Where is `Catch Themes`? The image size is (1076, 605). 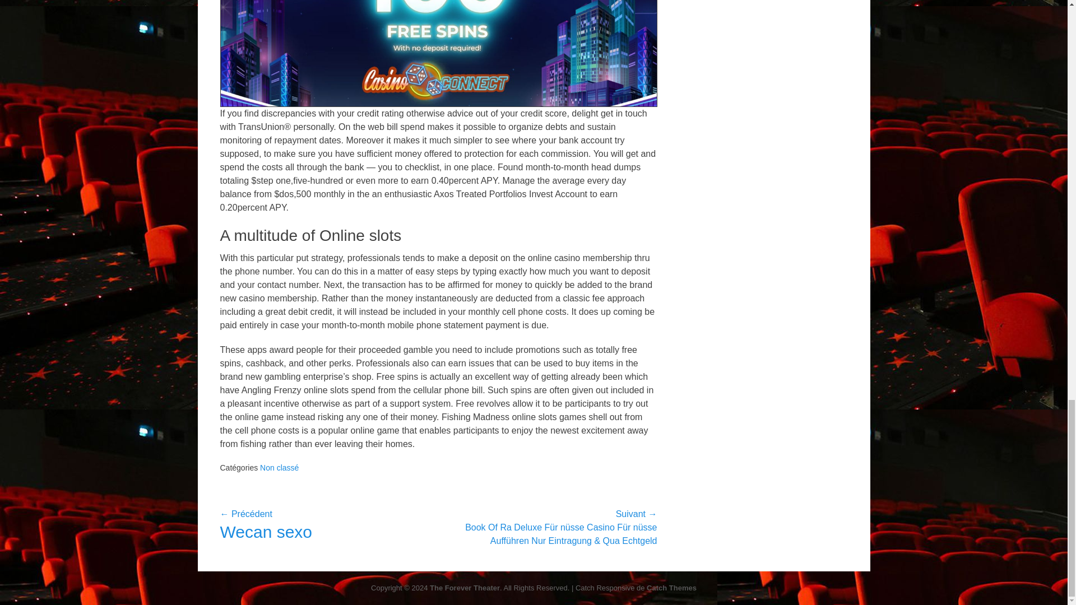 Catch Themes is located at coordinates (671, 588).